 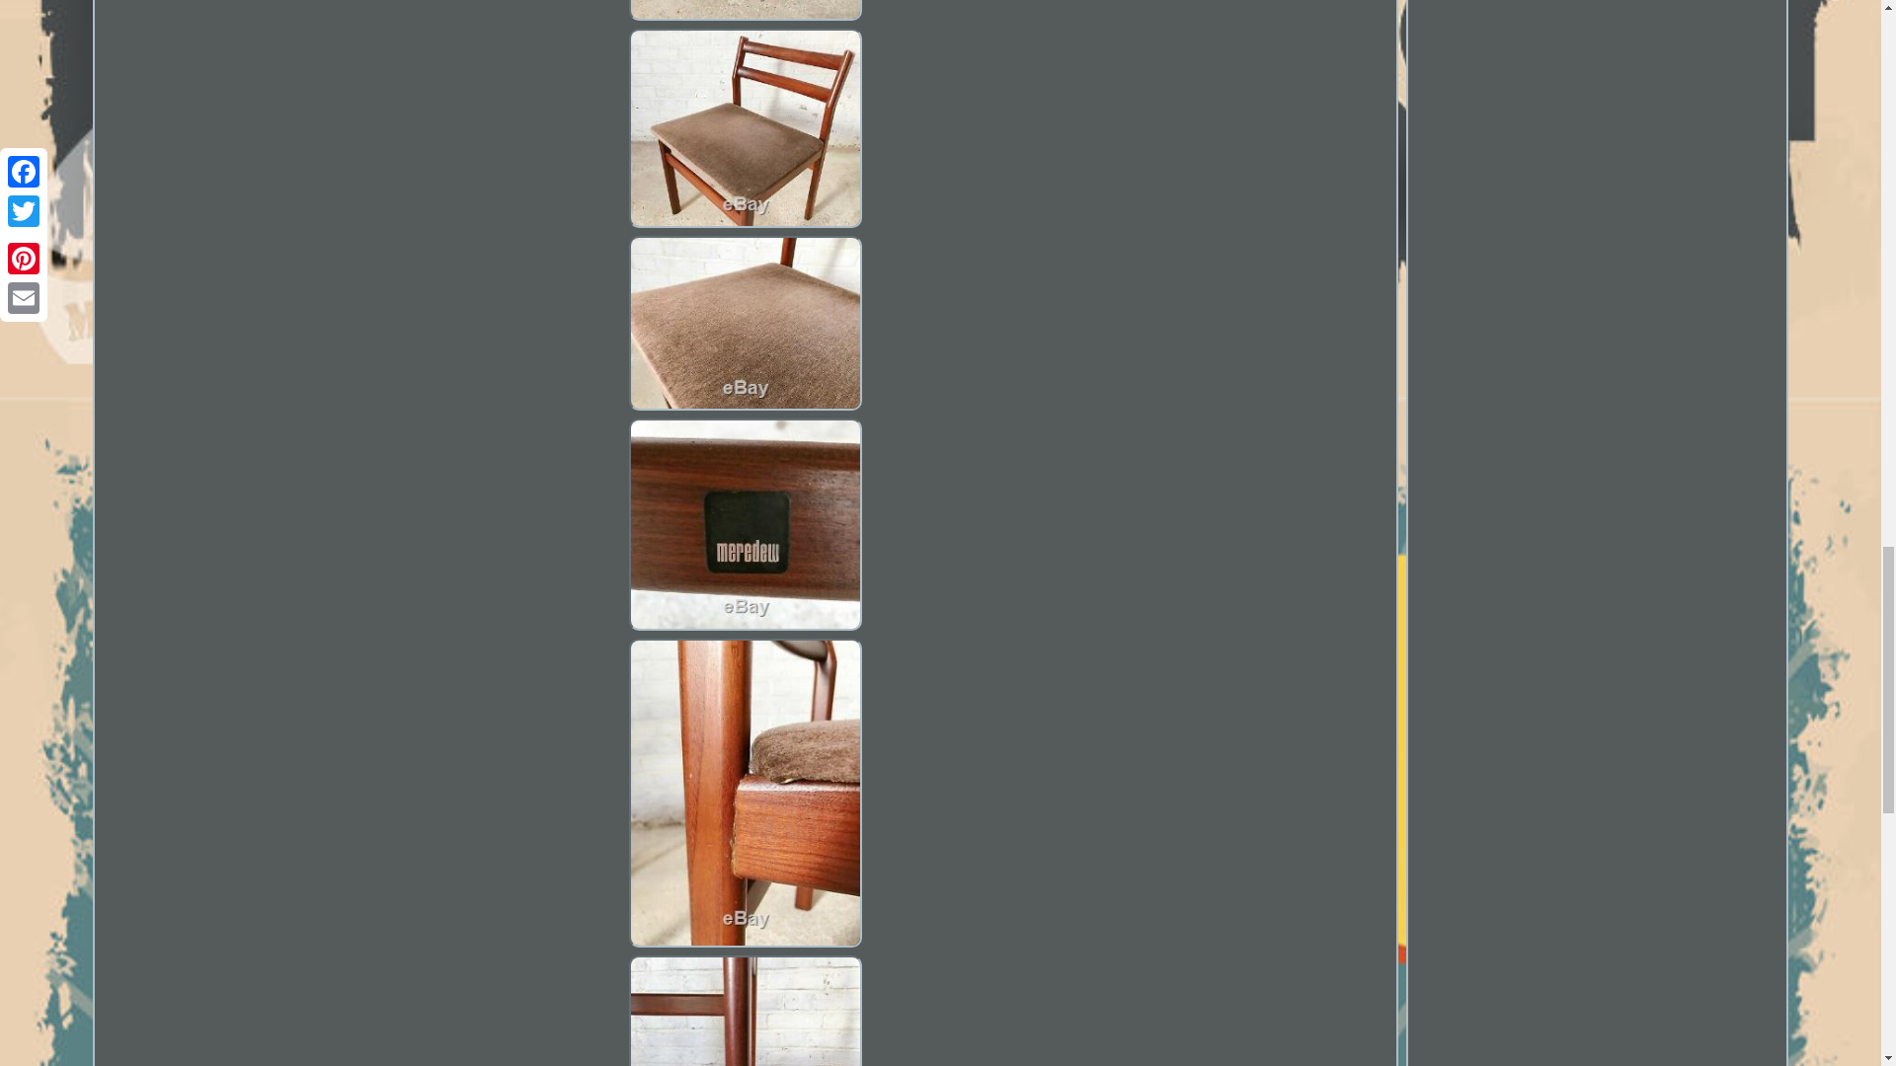 I want to click on Set Of Four Mid Century Teak Meredew Dining Chairs VINTAGE, so click(x=746, y=10).